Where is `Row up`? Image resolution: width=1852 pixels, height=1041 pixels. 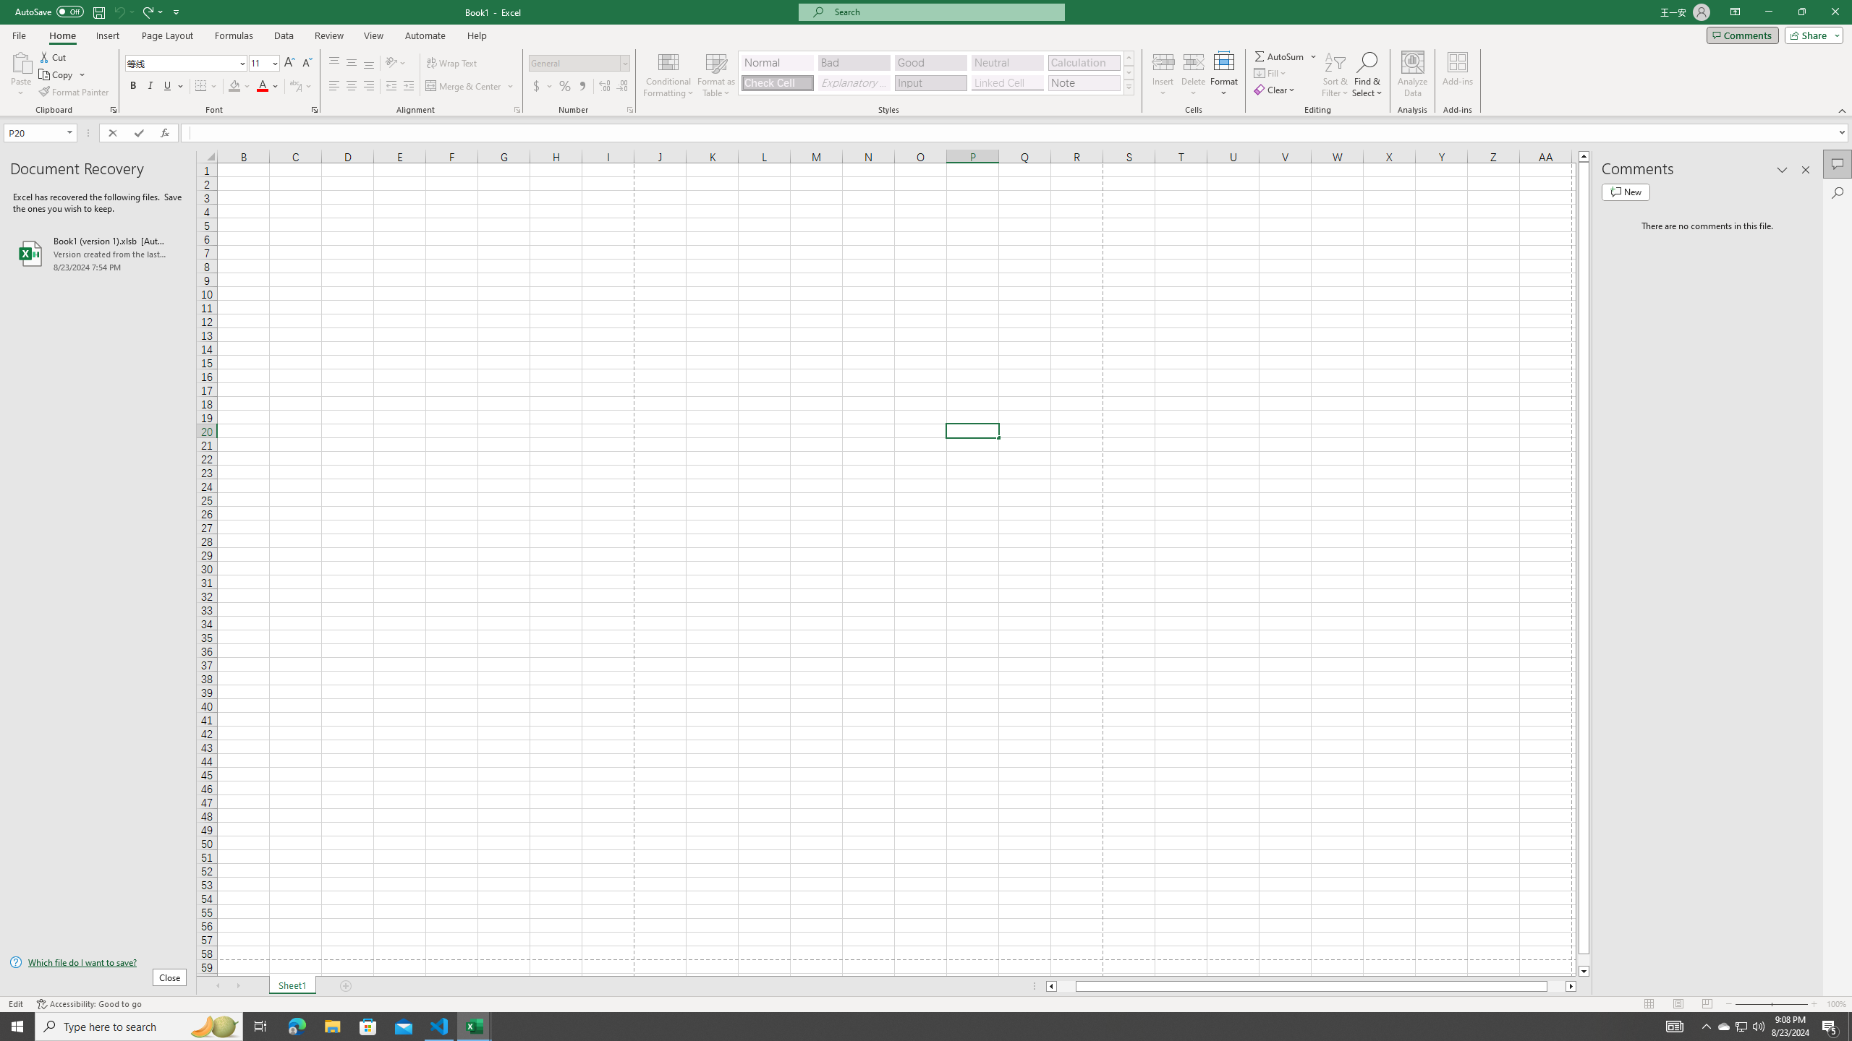
Row up is located at coordinates (1129, 58).